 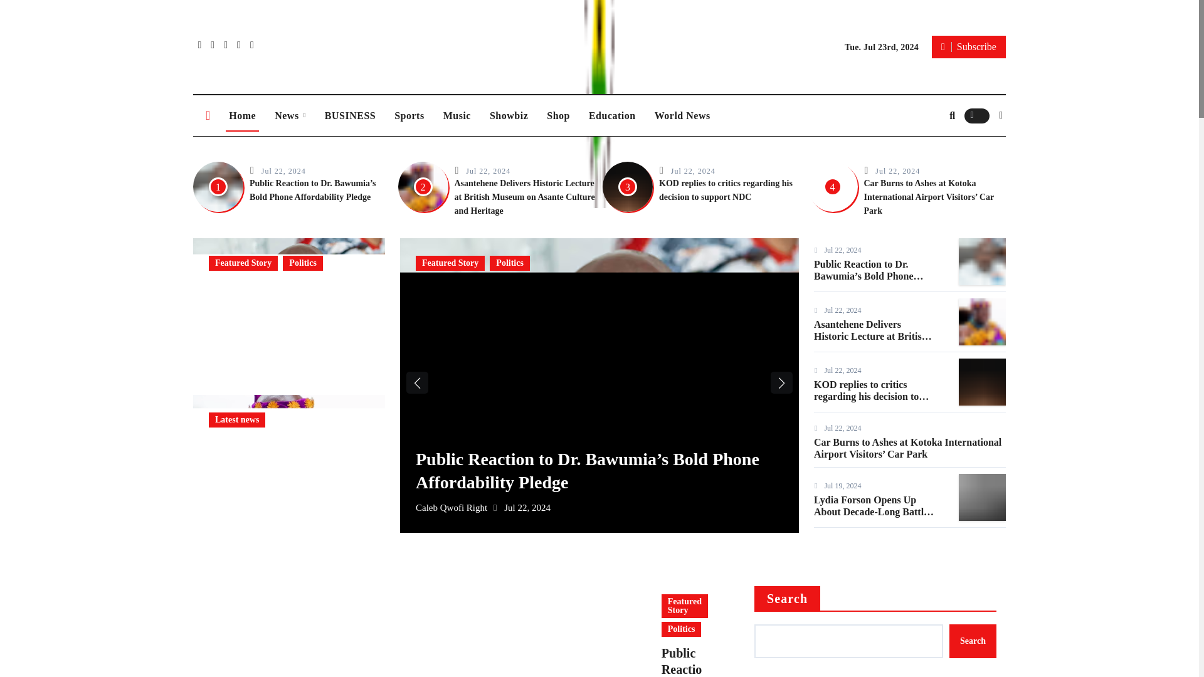 I want to click on World News, so click(x=682, y=115).